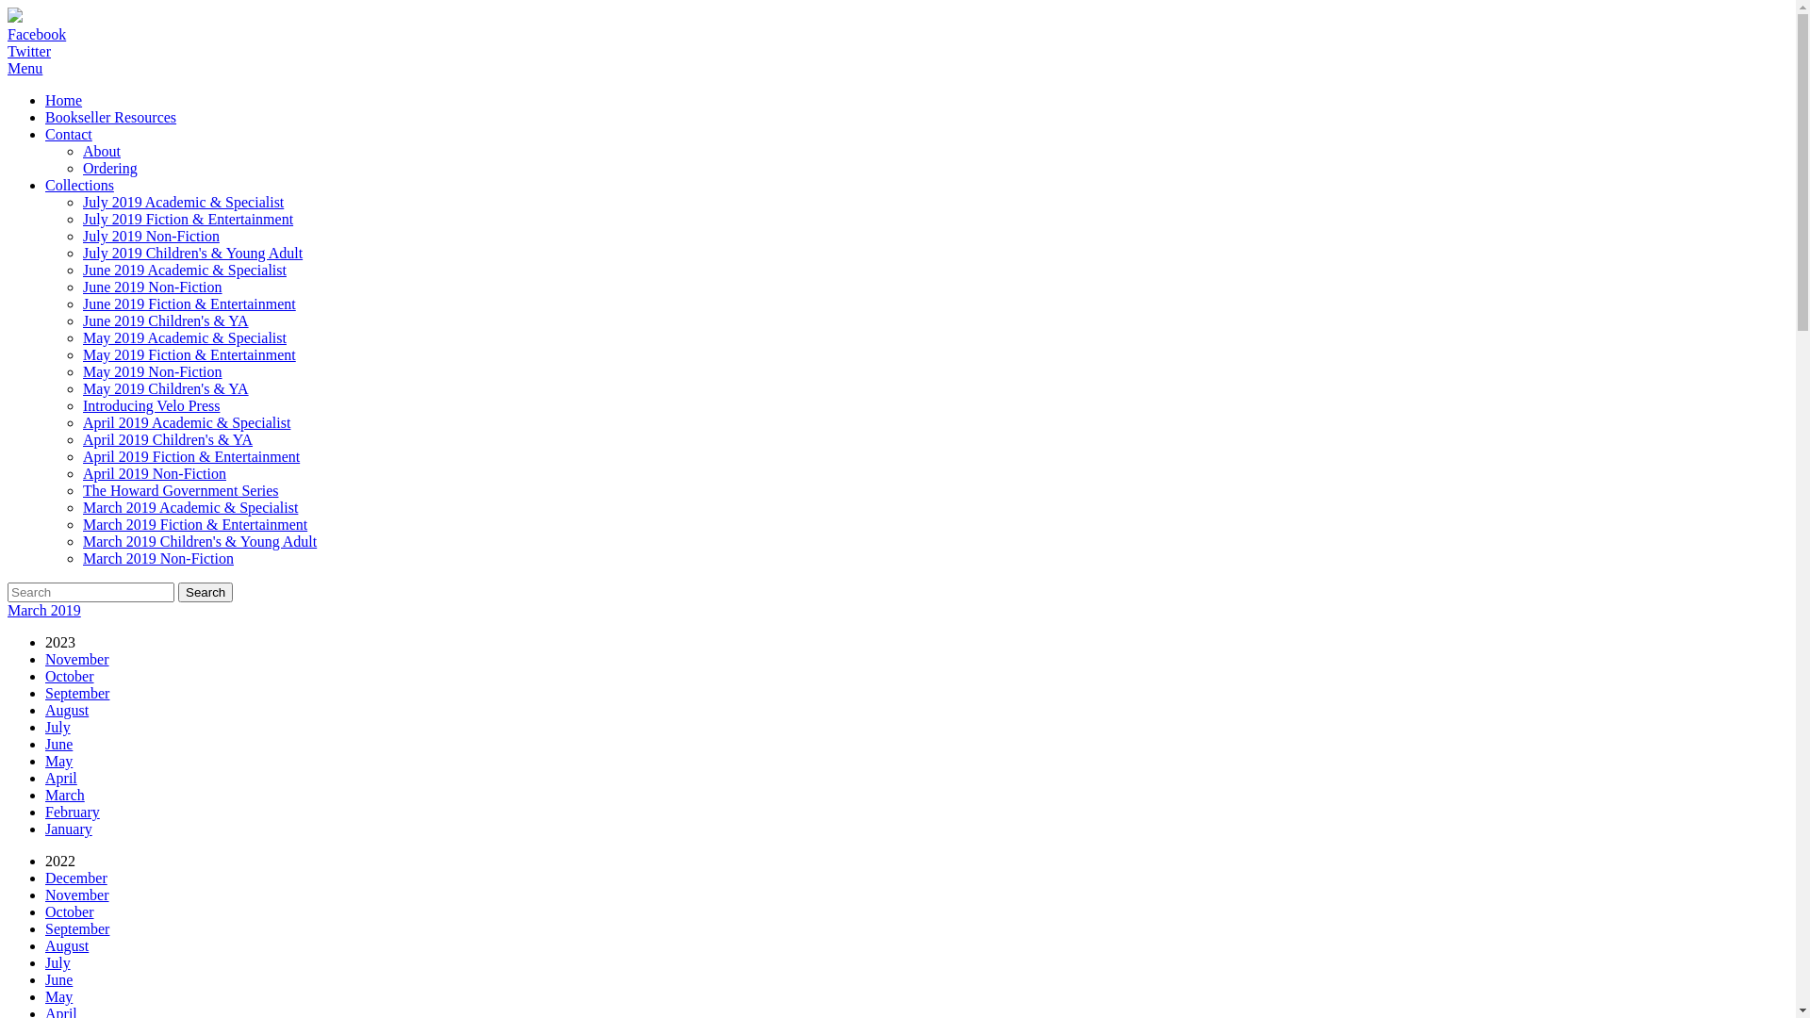 Image resolution: width=1810 pixels, height=1018 pixels. Describe the element at coordinates (77, 895) in the screenshot. I see `November` at that location.